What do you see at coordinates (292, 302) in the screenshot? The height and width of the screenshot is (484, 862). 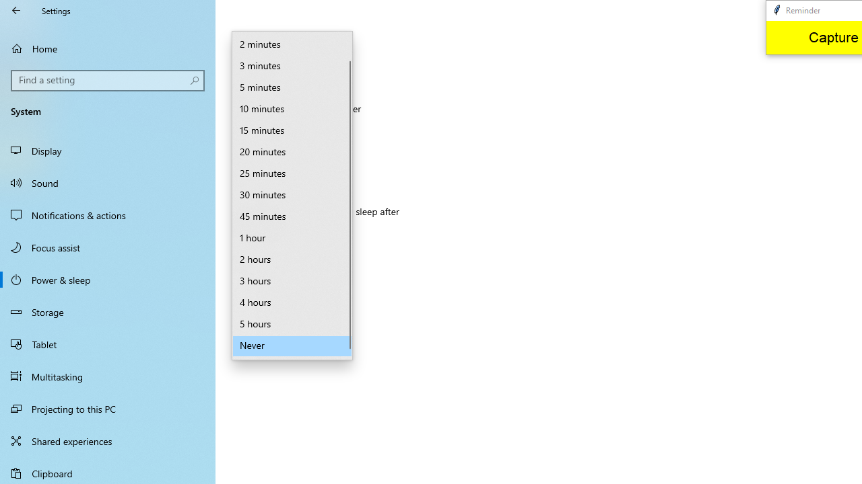 I see `4 hours` at bounding box center [292, 302].